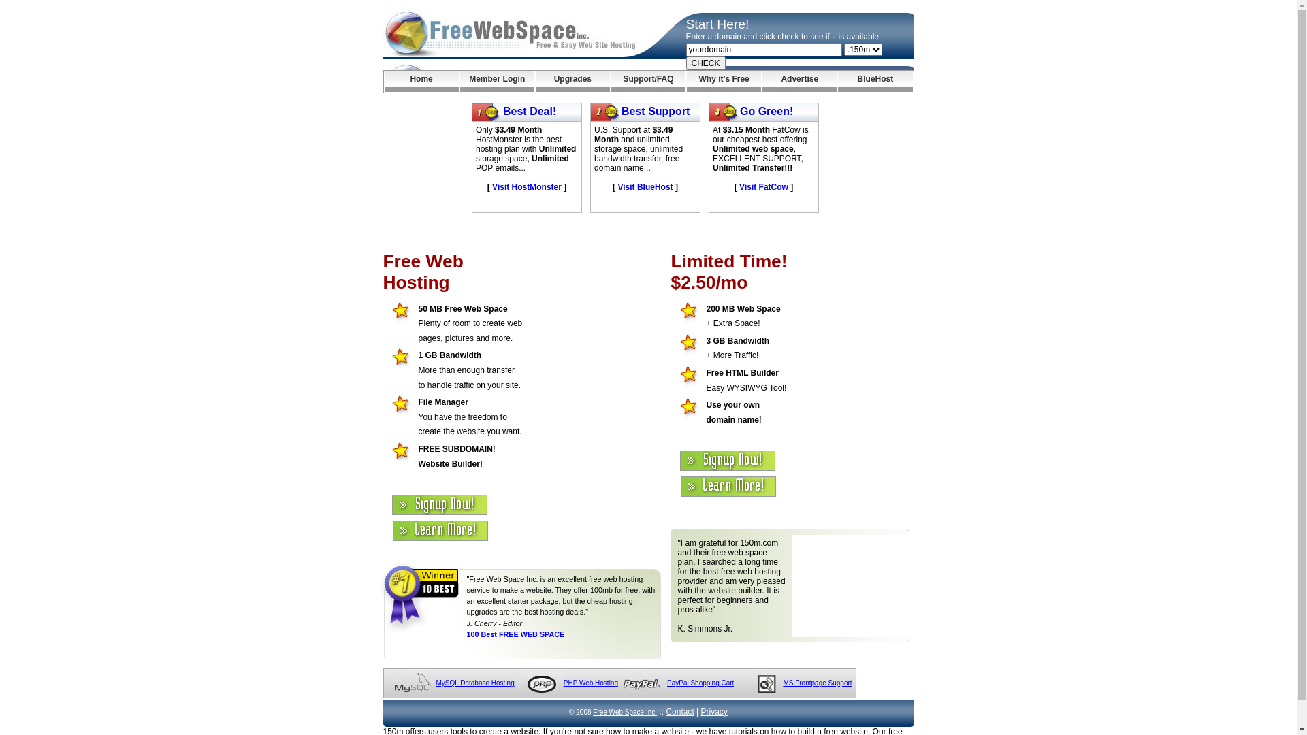  I want to click on PHP Web Hosting, so click(591, 683).